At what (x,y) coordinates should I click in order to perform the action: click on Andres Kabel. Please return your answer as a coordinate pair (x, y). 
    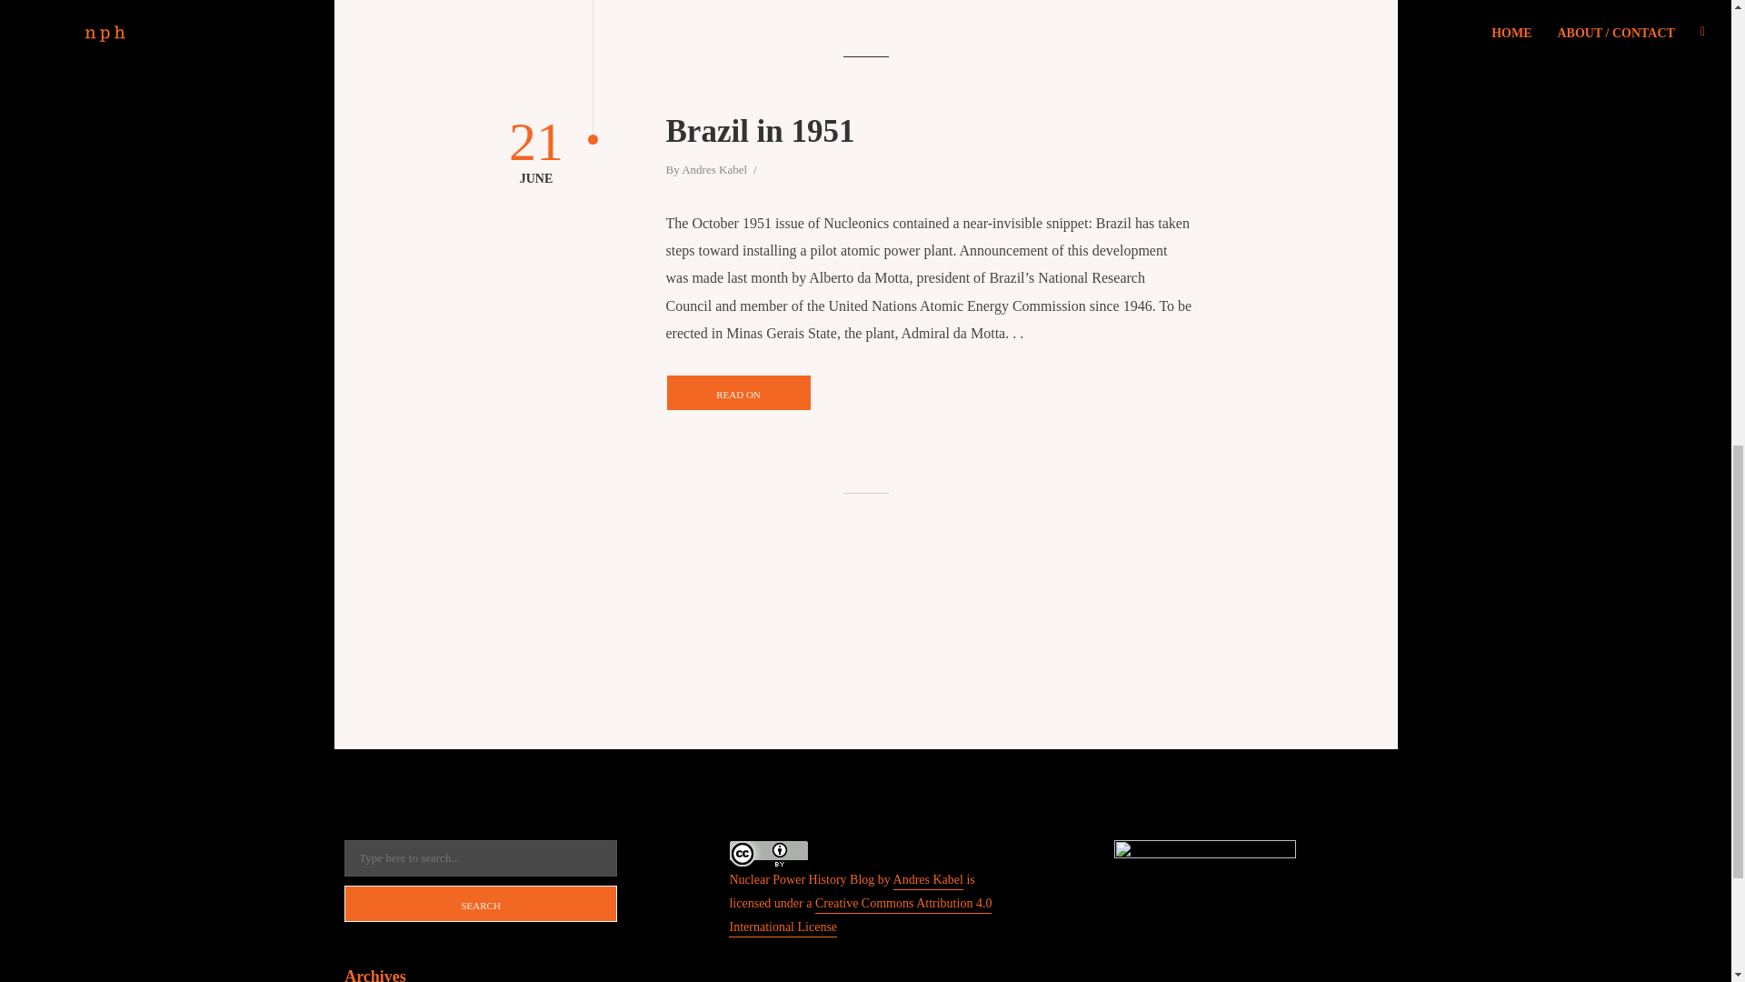
    Looking at the image, I should click on (714, 171).